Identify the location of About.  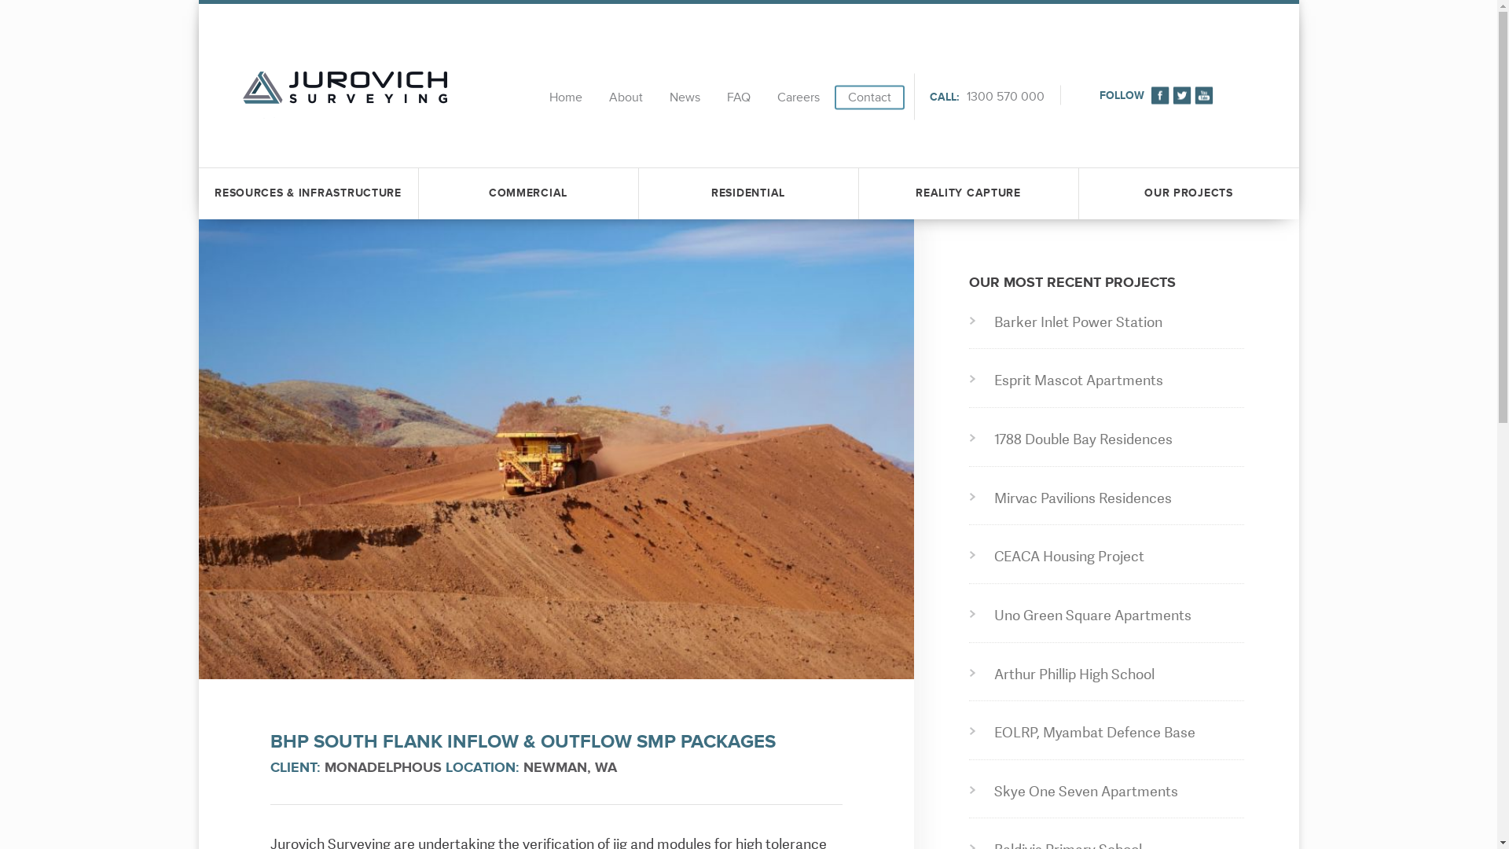
(626, 97).